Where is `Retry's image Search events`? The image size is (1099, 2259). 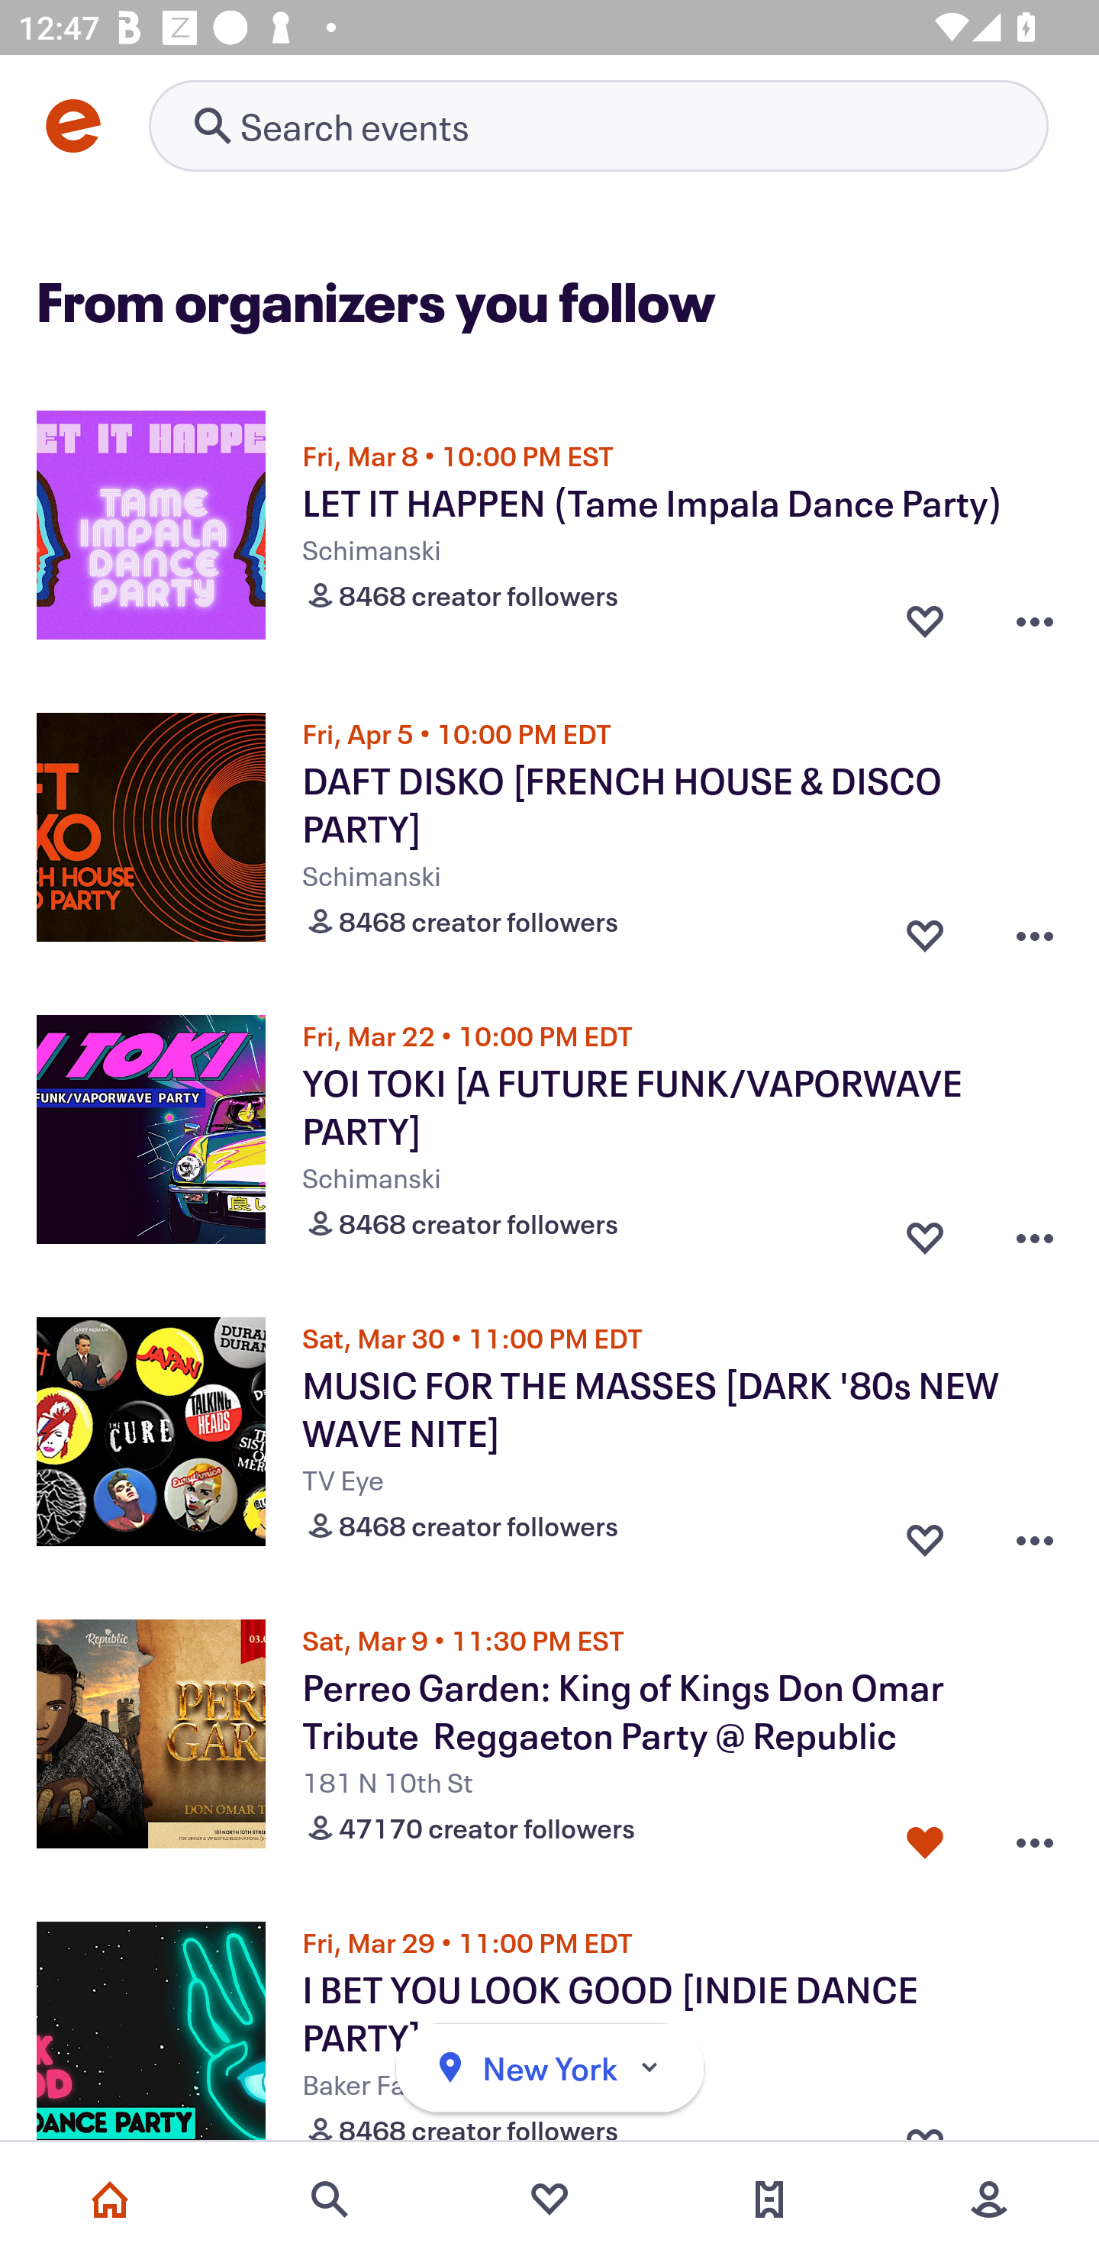
Retry's image Search events is located at coordinates (598, 125).